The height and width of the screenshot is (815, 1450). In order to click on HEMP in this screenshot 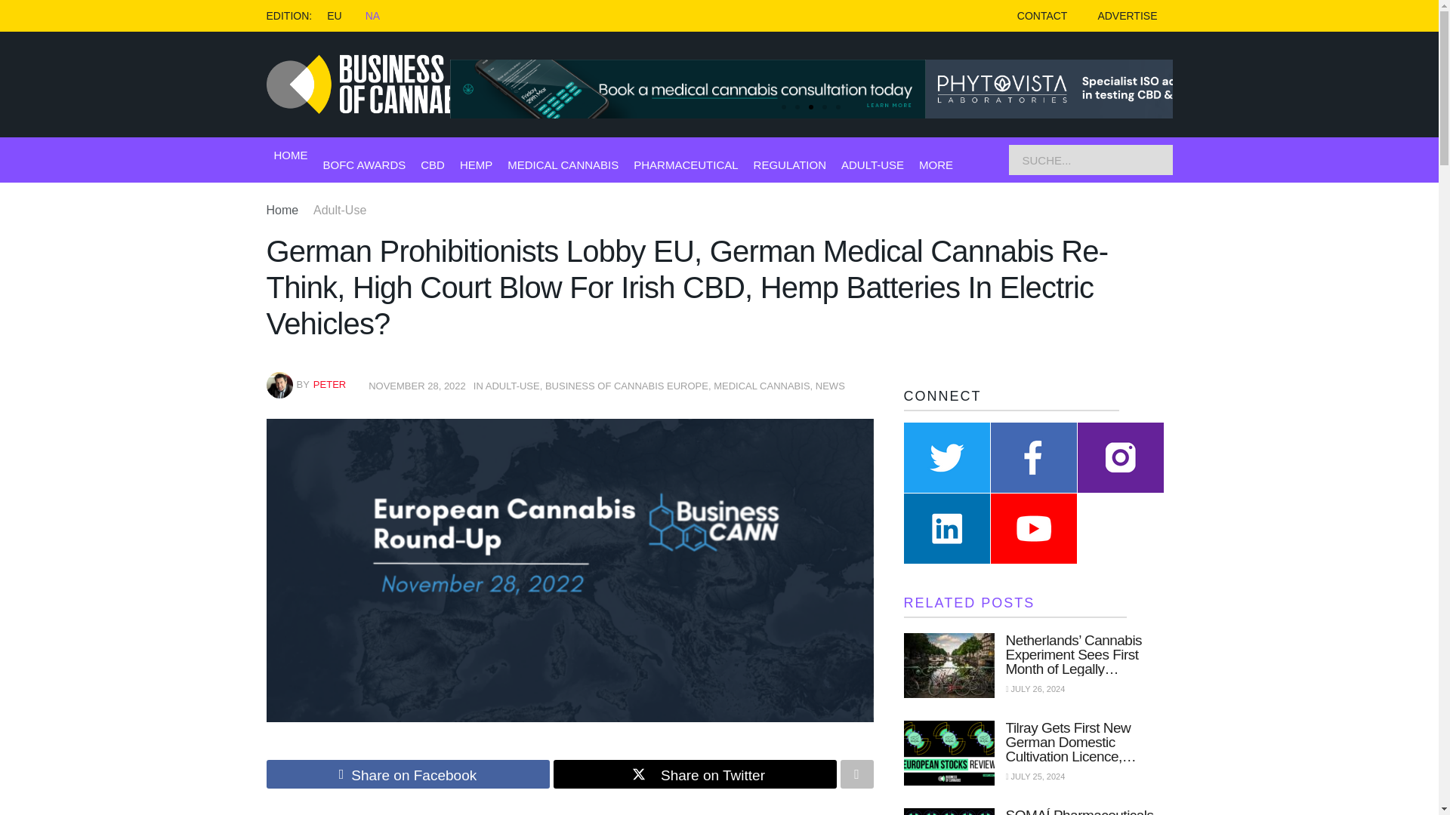, I will do `click(476, 165)`.